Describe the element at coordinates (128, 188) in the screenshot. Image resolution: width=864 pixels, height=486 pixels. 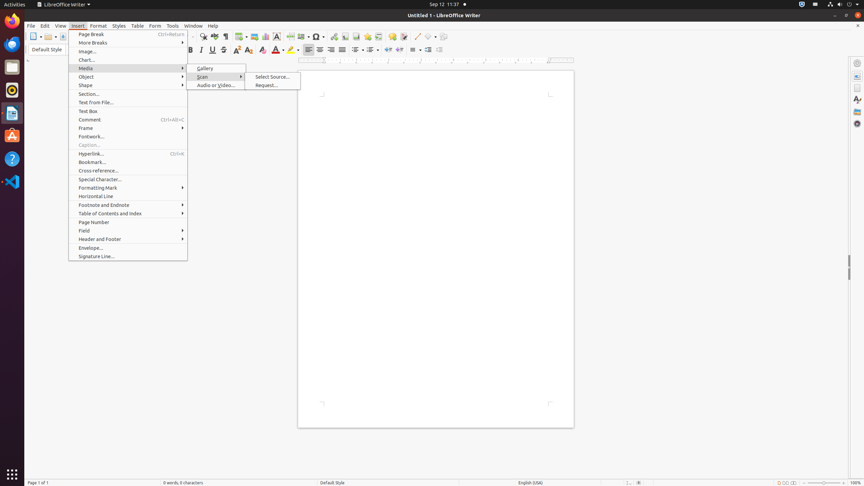
I see `Formatting Mark` at that location.